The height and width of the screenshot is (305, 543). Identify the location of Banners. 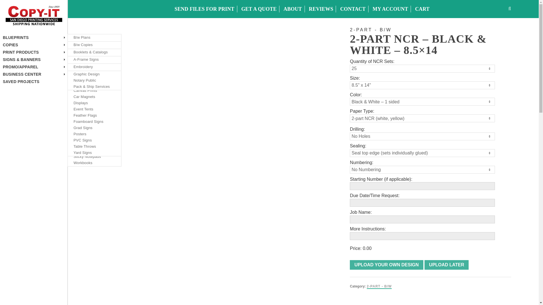
(94, 78).